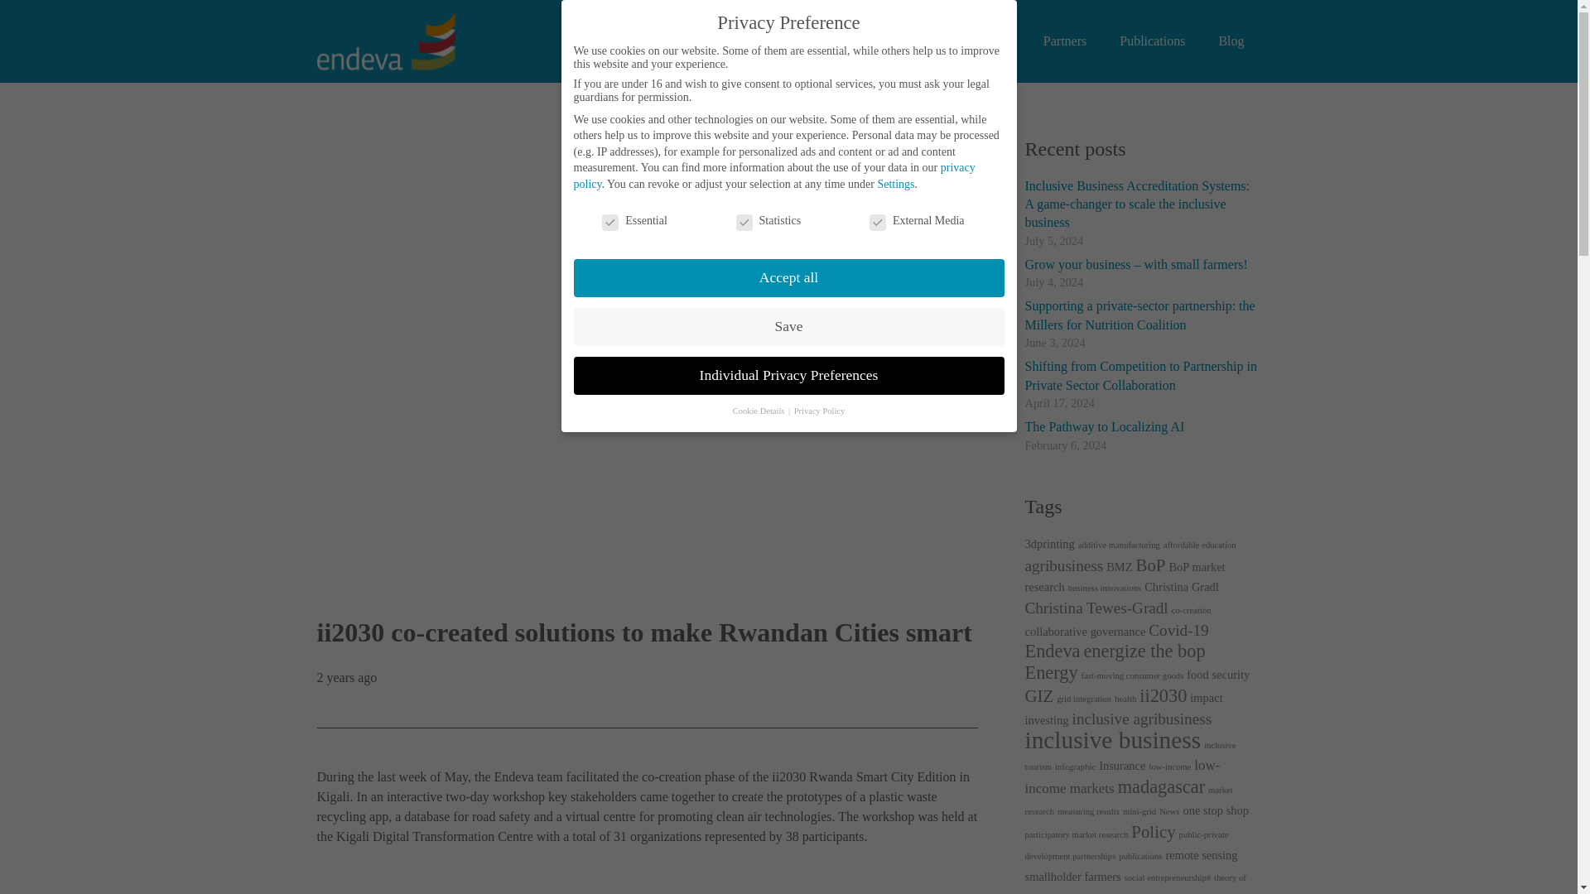 This screenshot has width=1590, height=894. What do you see at coordinates (1105, 425) in the screenshot?
I see `The Pathway to Localizing AI` at bounding box center [1105, 425].